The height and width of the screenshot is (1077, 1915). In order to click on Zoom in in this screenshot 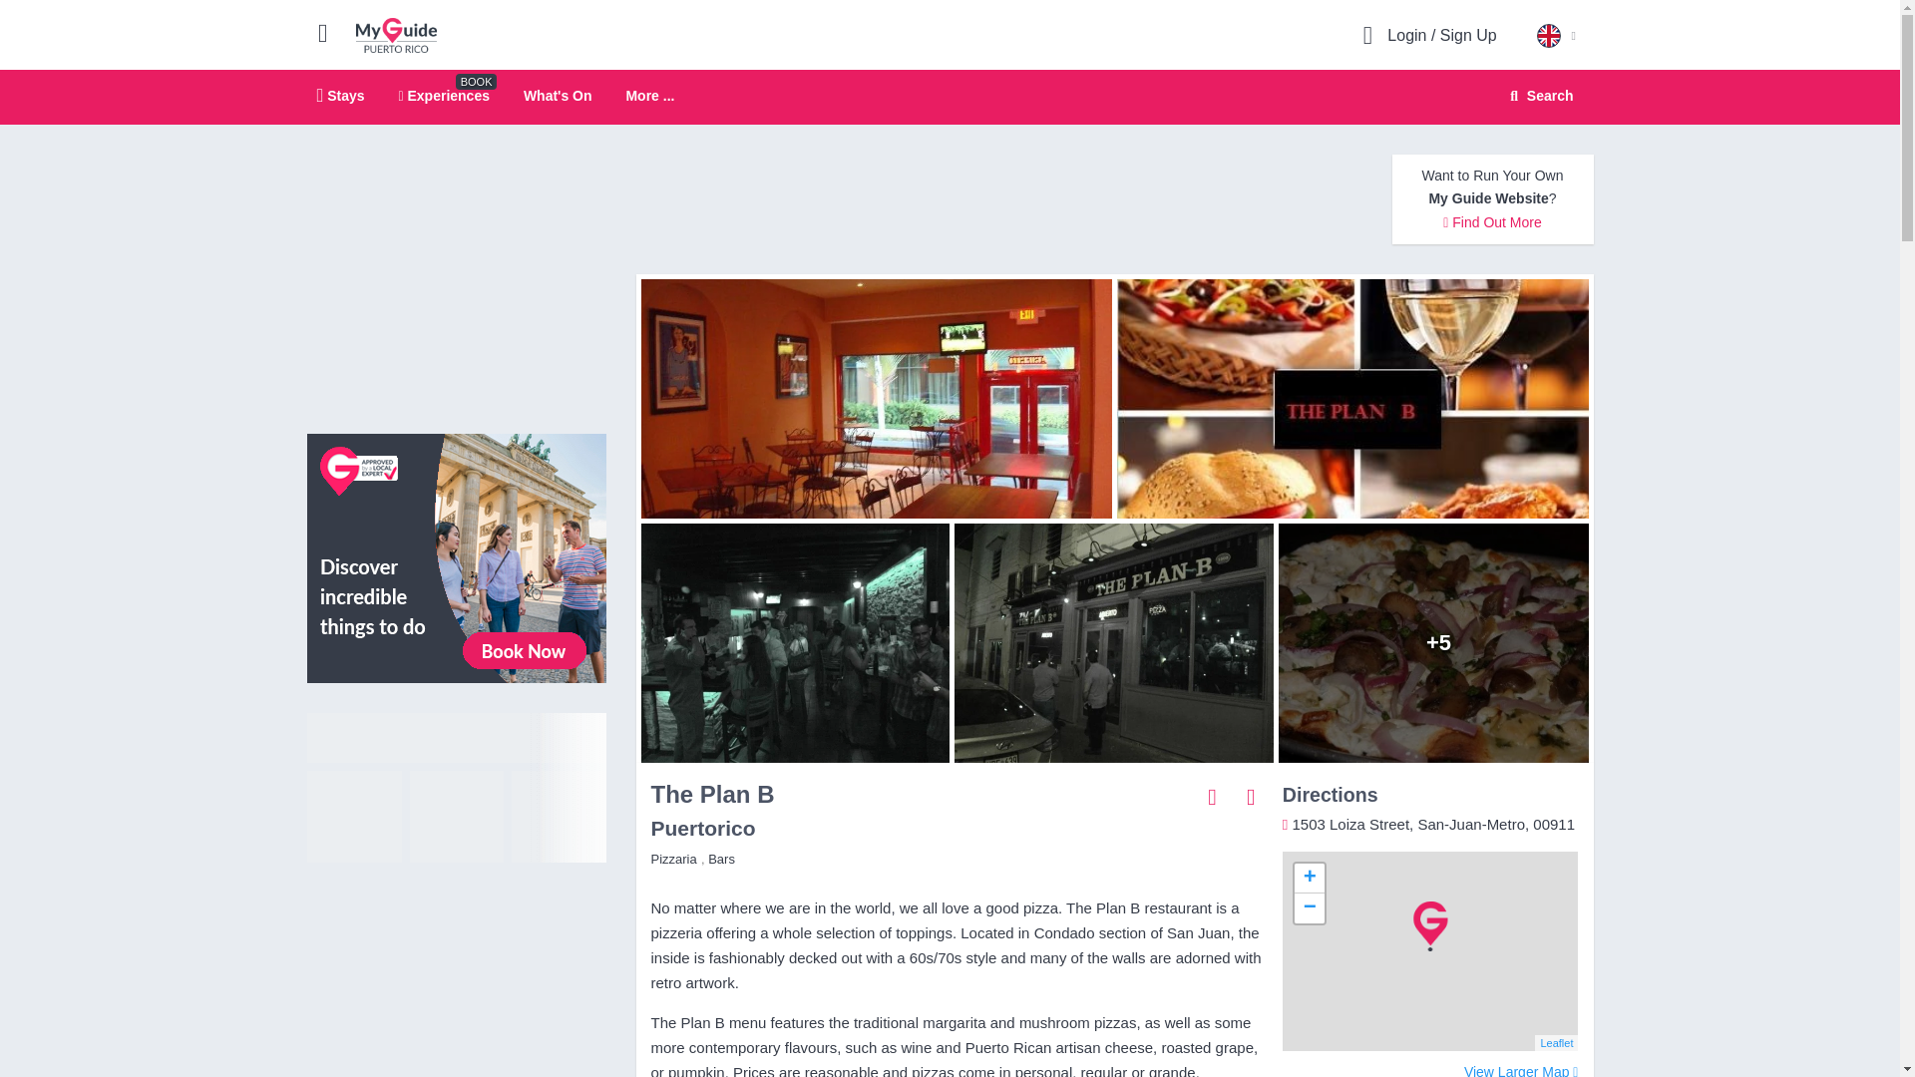, I will do `click(1309, 879)`.